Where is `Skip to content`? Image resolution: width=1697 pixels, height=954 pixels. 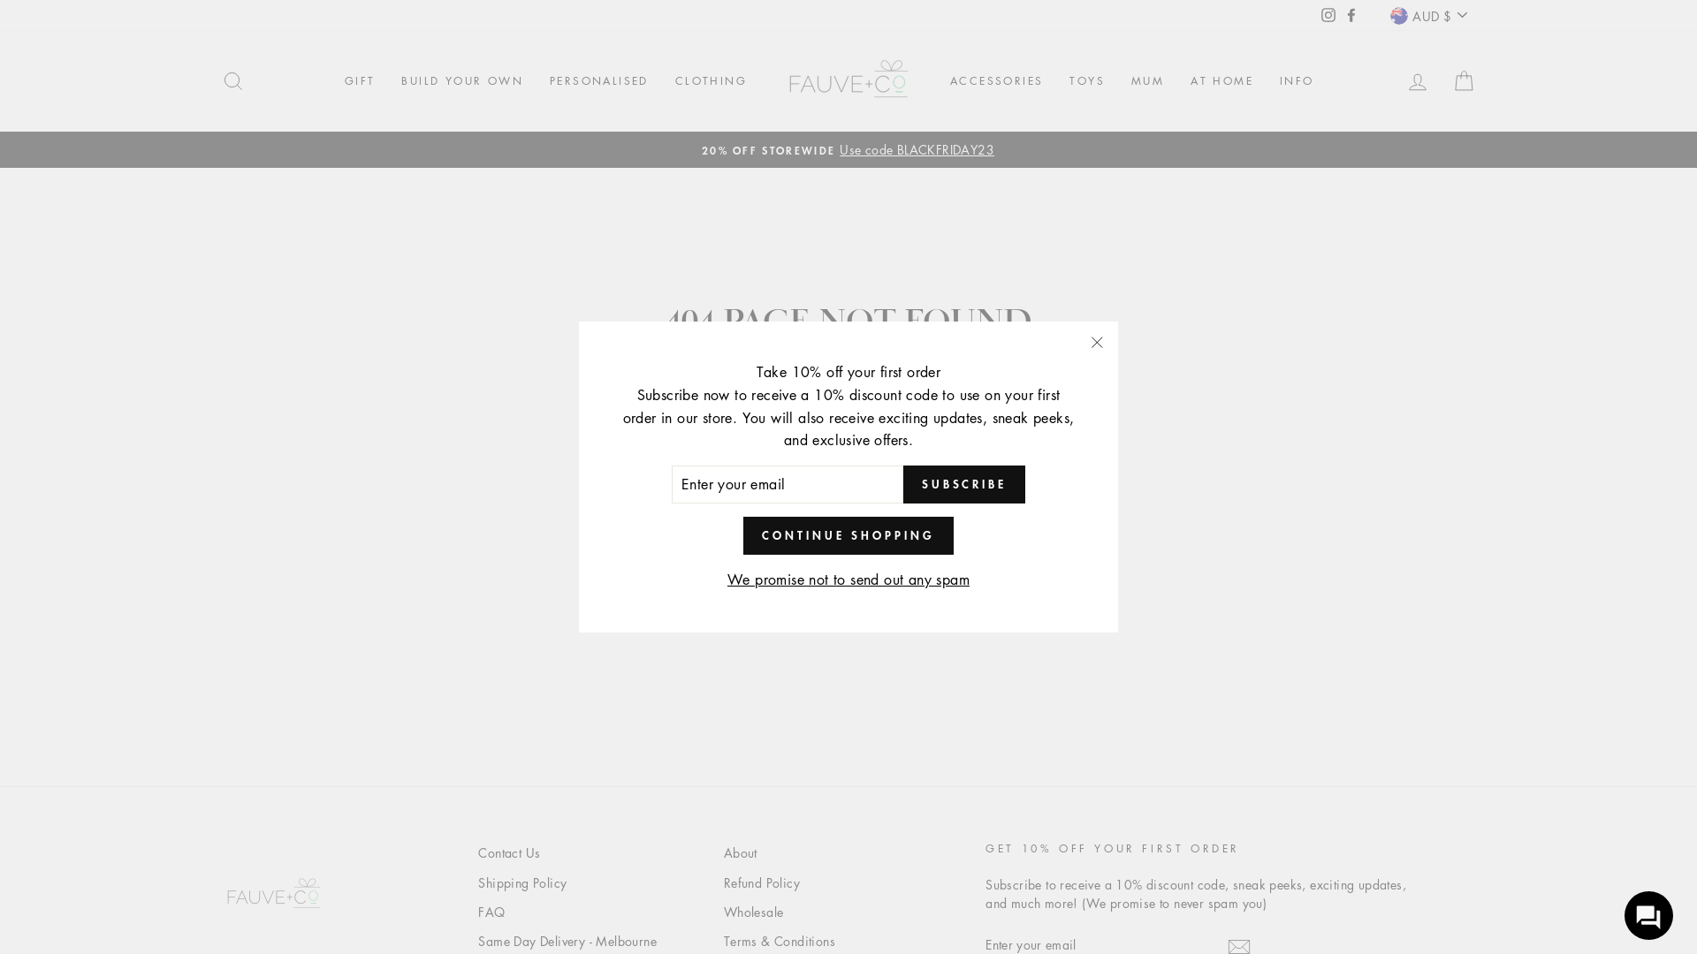 Skip to content is located at coordinates (0, 0).